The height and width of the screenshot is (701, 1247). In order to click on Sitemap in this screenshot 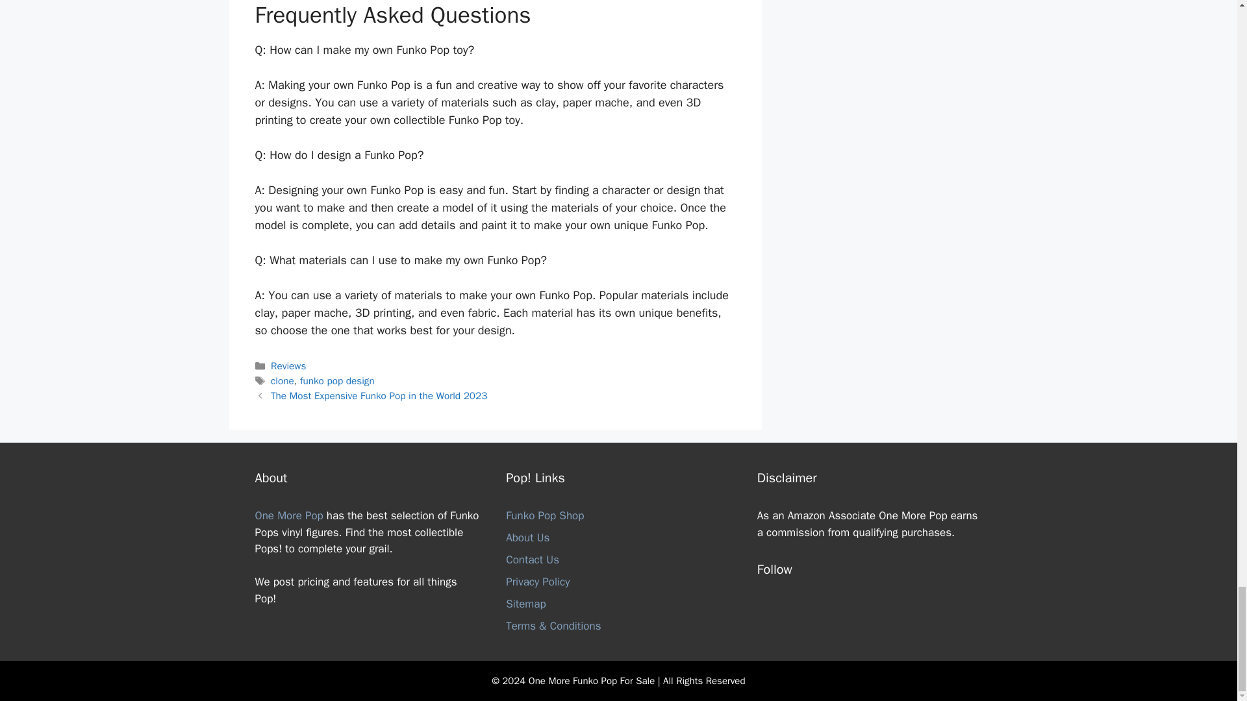, I will do `click(526, 604)`.